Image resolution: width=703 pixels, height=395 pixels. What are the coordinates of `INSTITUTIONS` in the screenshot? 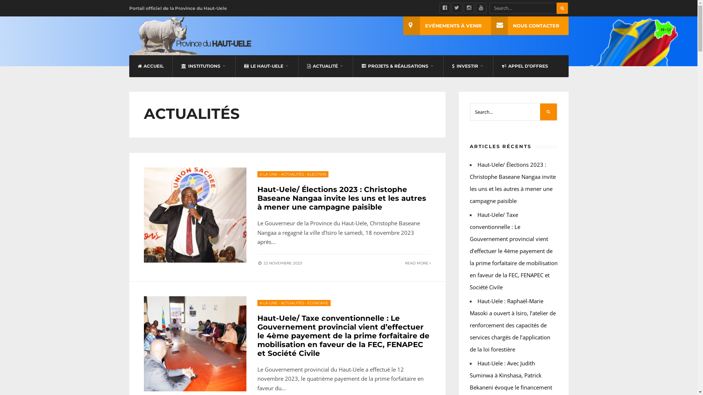 It's located at (204, 66).